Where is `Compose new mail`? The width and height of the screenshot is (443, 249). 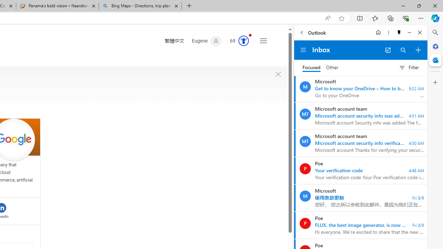
Compose new mail is located at coordinates (418, 50).